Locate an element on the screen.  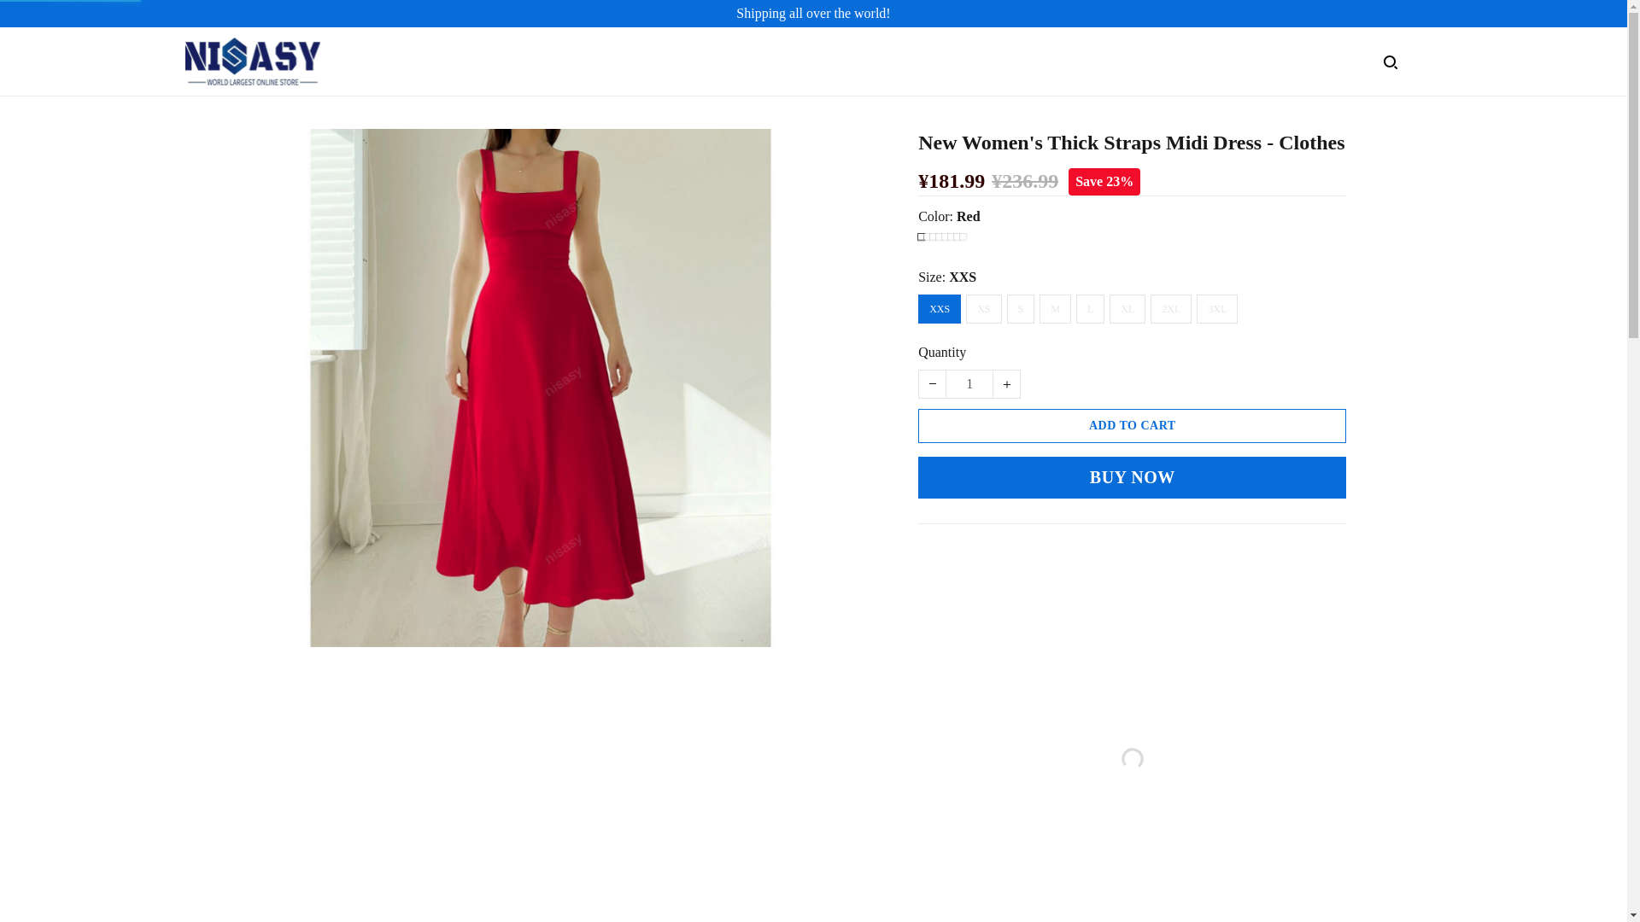
M is located at coordinates (1055, 309).